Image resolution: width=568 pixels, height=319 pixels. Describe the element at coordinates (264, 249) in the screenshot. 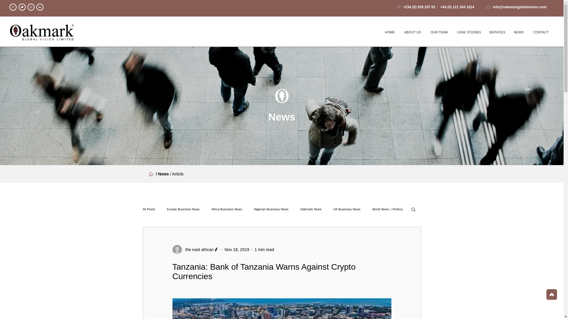

I see `1 min read` at that location.